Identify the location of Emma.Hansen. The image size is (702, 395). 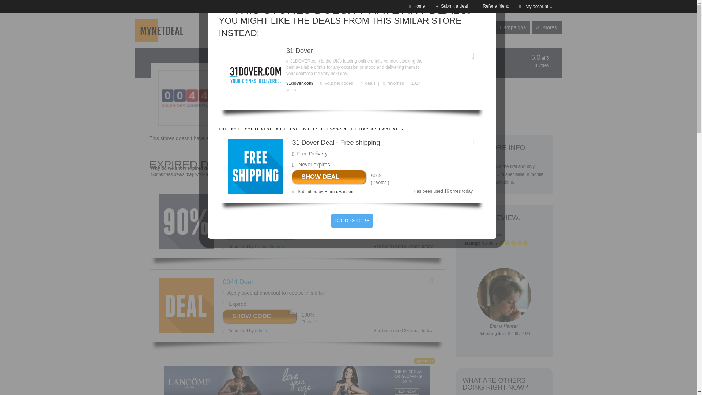
(269, 247).